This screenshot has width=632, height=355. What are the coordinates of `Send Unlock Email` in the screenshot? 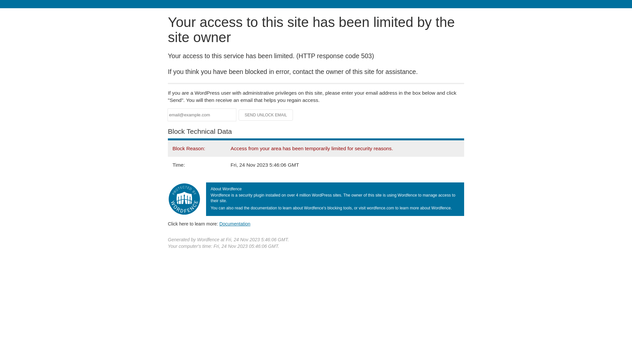 It's located at (266, 115).